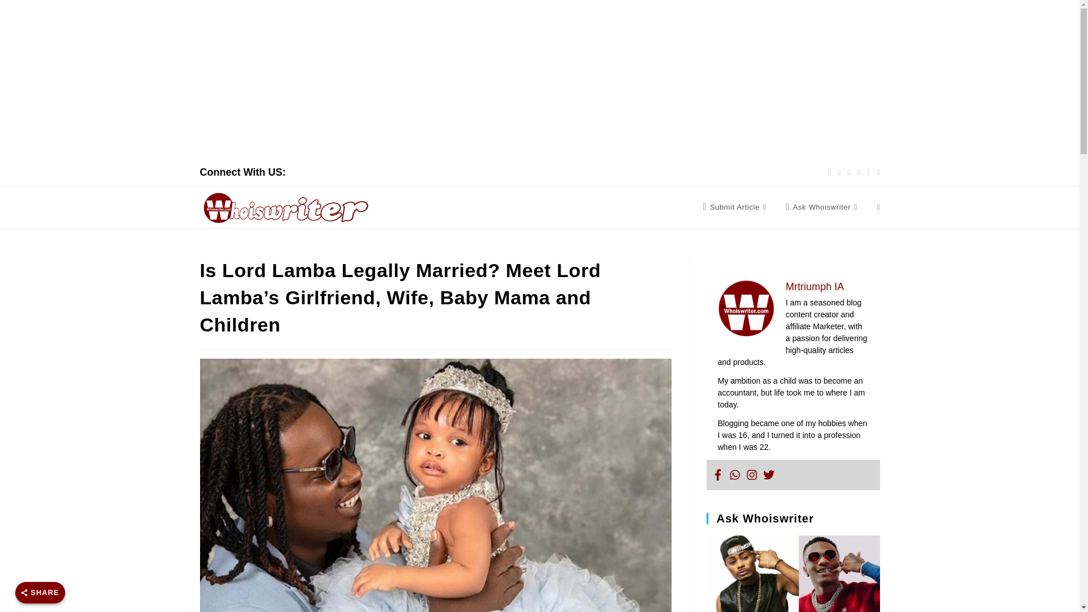  Describe the element at coordinates (823, 207) in the screenshot. I see `Ask Whoiswriter` at that location.